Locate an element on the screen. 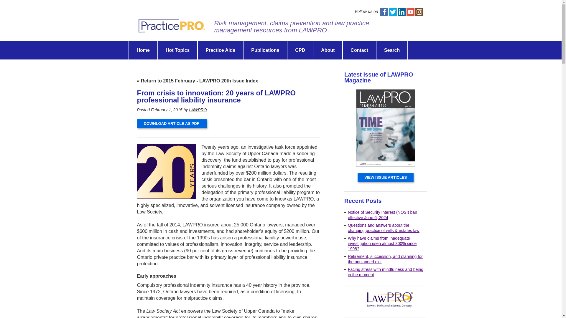  Home is located at coordinates (143, 50).